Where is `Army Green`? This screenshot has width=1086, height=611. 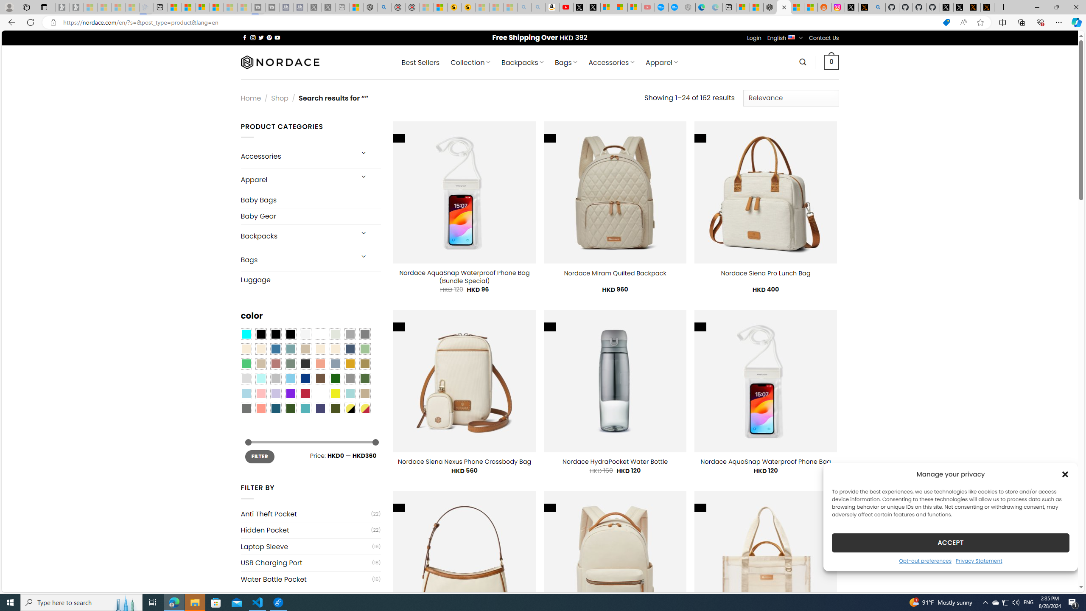 Army Green is located at coordinates (335, 409).